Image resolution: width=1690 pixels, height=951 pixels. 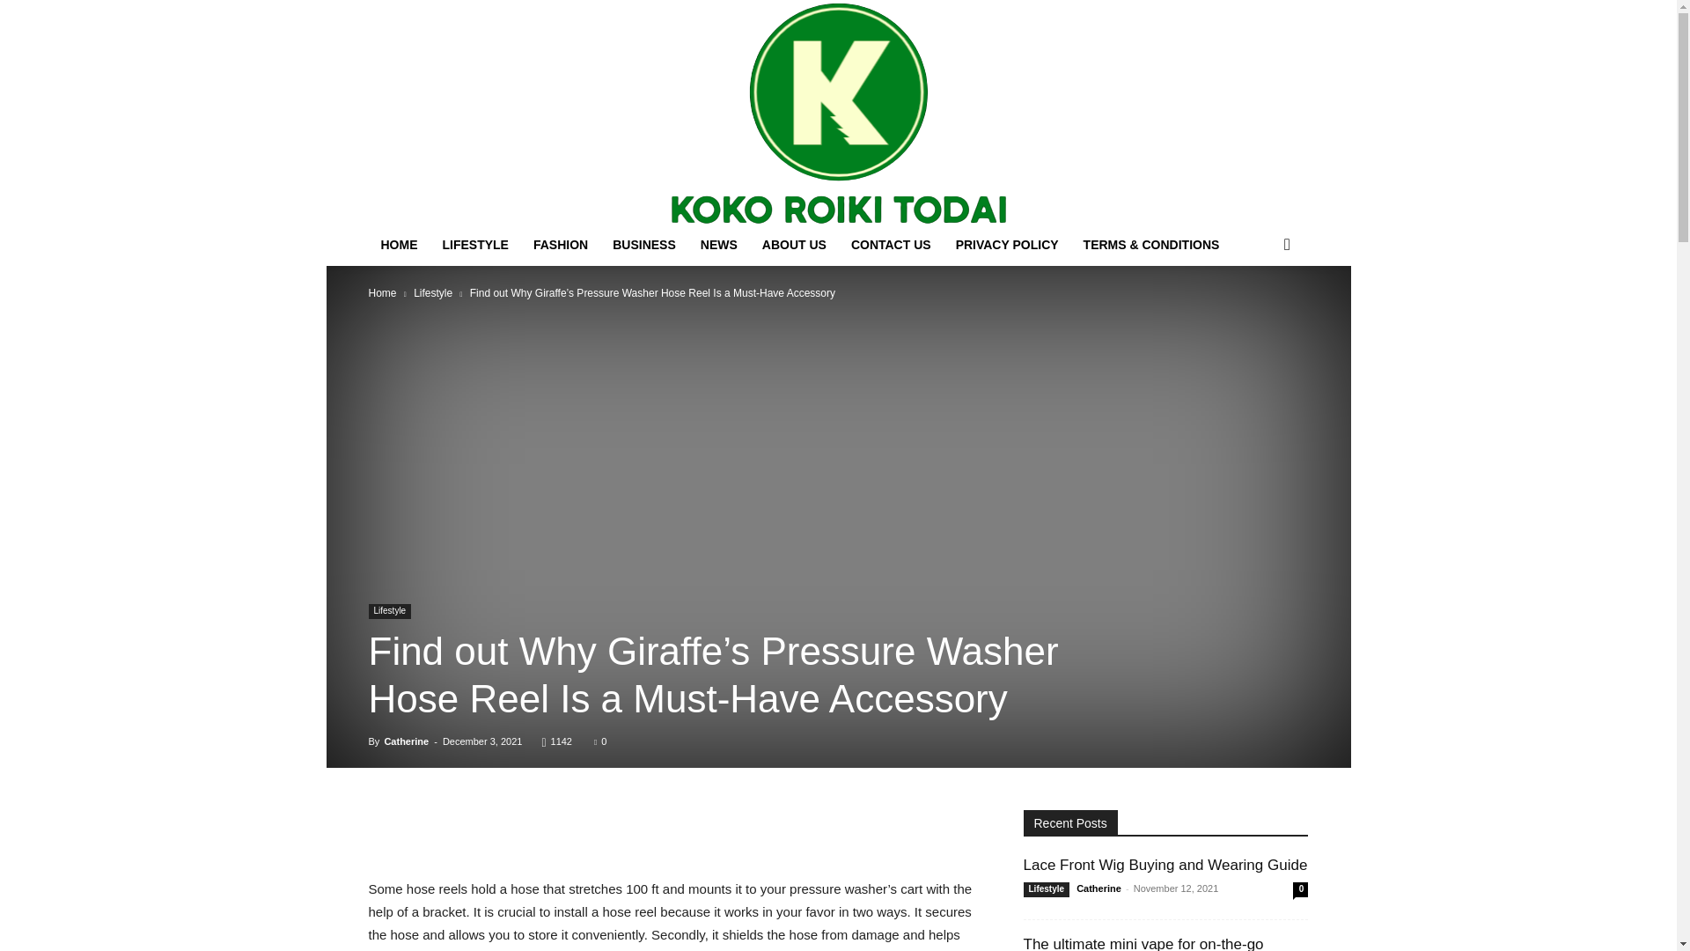 What do you see at coordinates (560, 245) in the screenshot?
I see `FASHION` at bounding box center [560, 245].